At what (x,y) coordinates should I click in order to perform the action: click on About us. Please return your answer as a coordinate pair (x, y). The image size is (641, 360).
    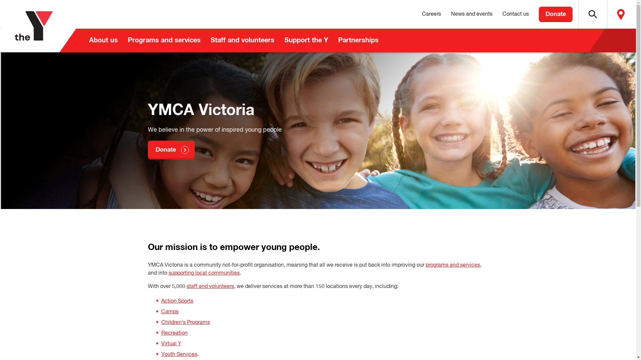
    Looking at the image, I should click on (103, 41).